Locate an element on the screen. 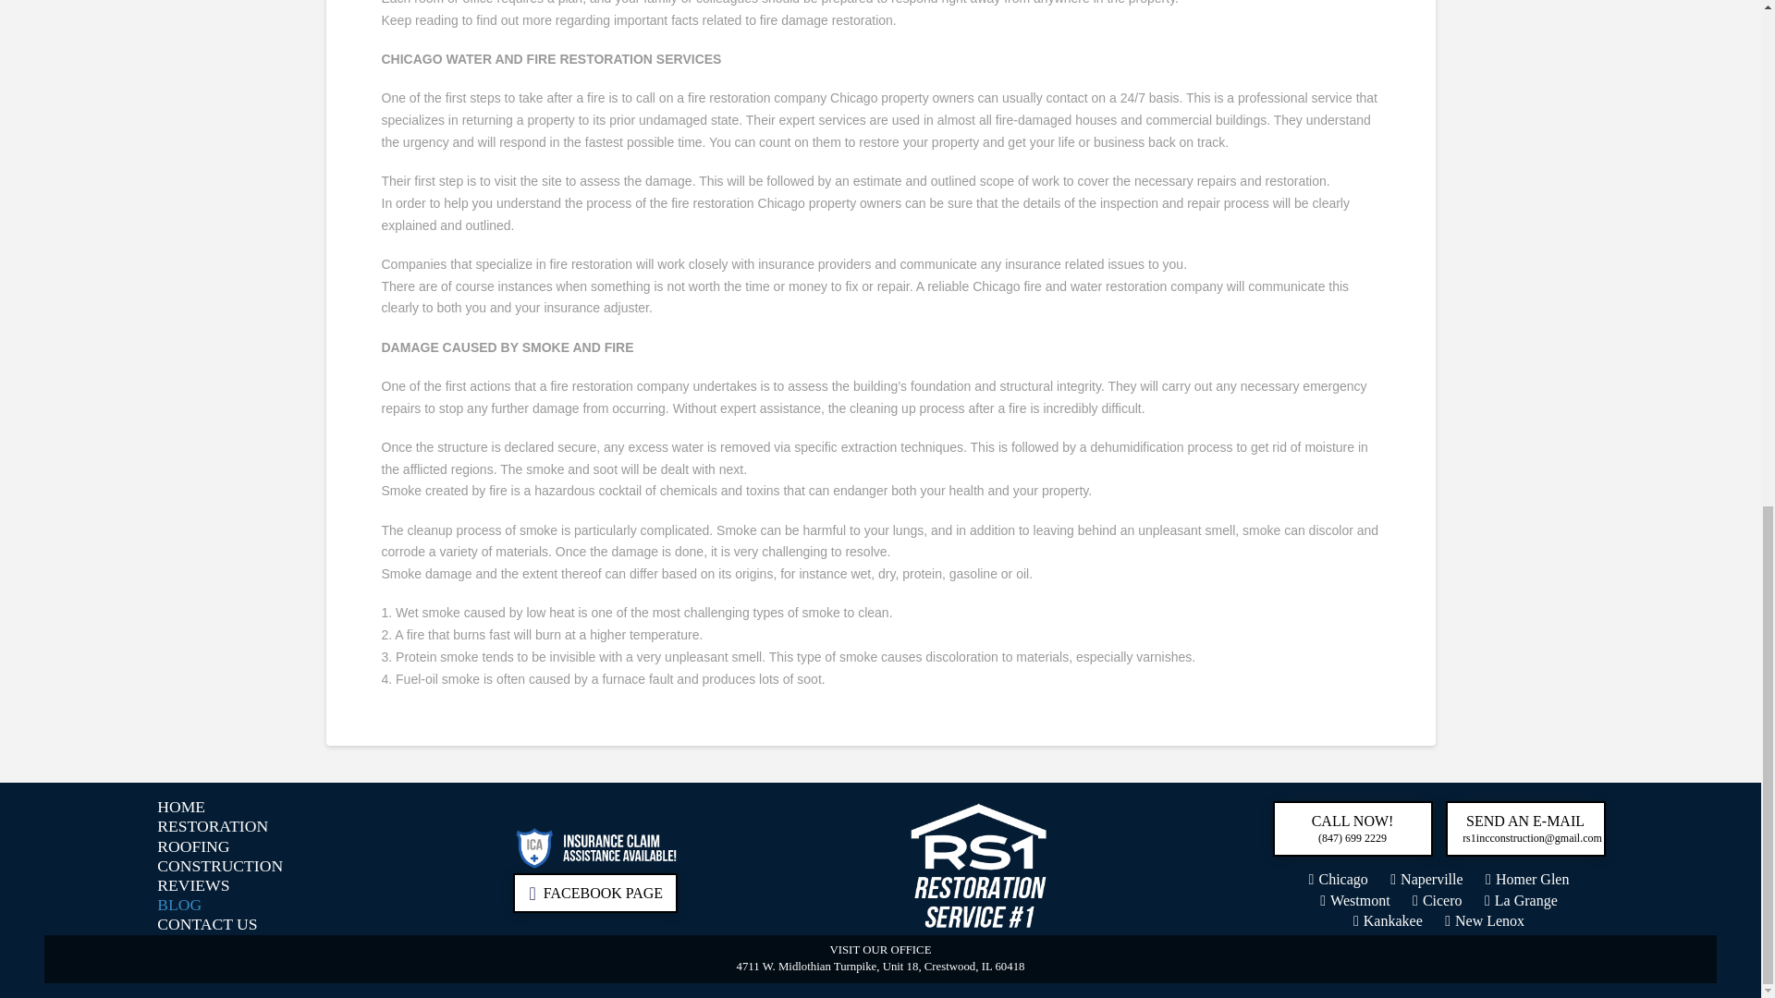 Image resolution: width=1775 pixels, height=998 pixels. Kankakee is located at coordinates (1388, 920).